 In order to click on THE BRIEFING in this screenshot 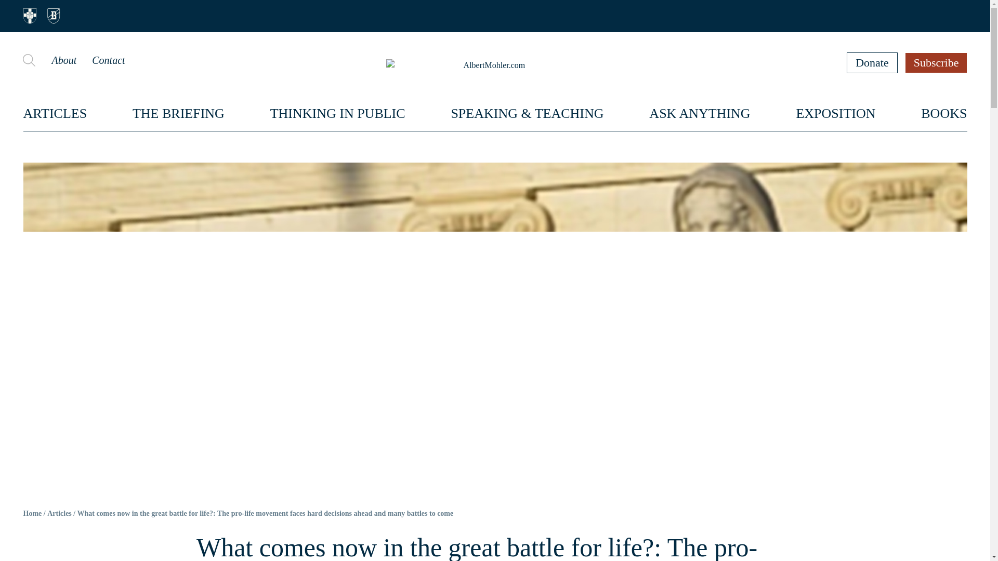, I will do `click(179, 113)`.